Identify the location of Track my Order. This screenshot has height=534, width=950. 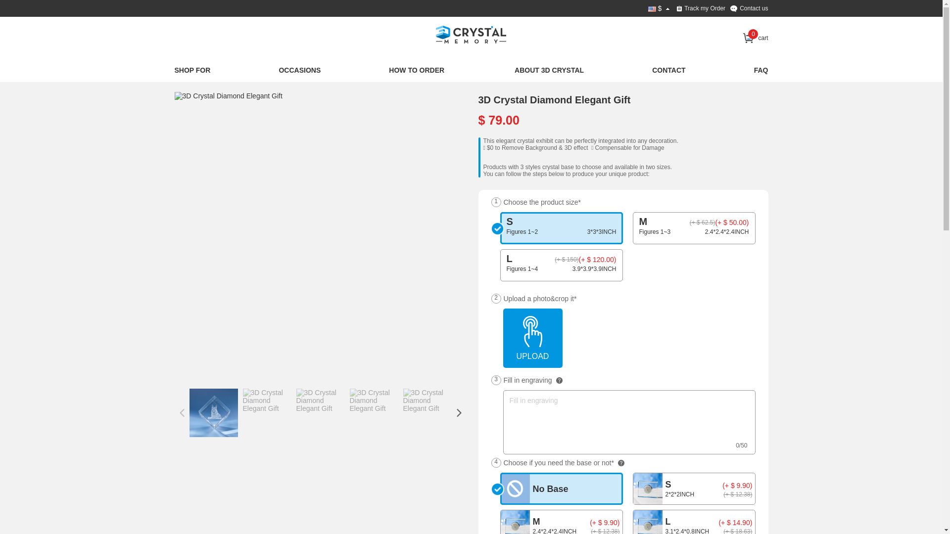
(701, 8).